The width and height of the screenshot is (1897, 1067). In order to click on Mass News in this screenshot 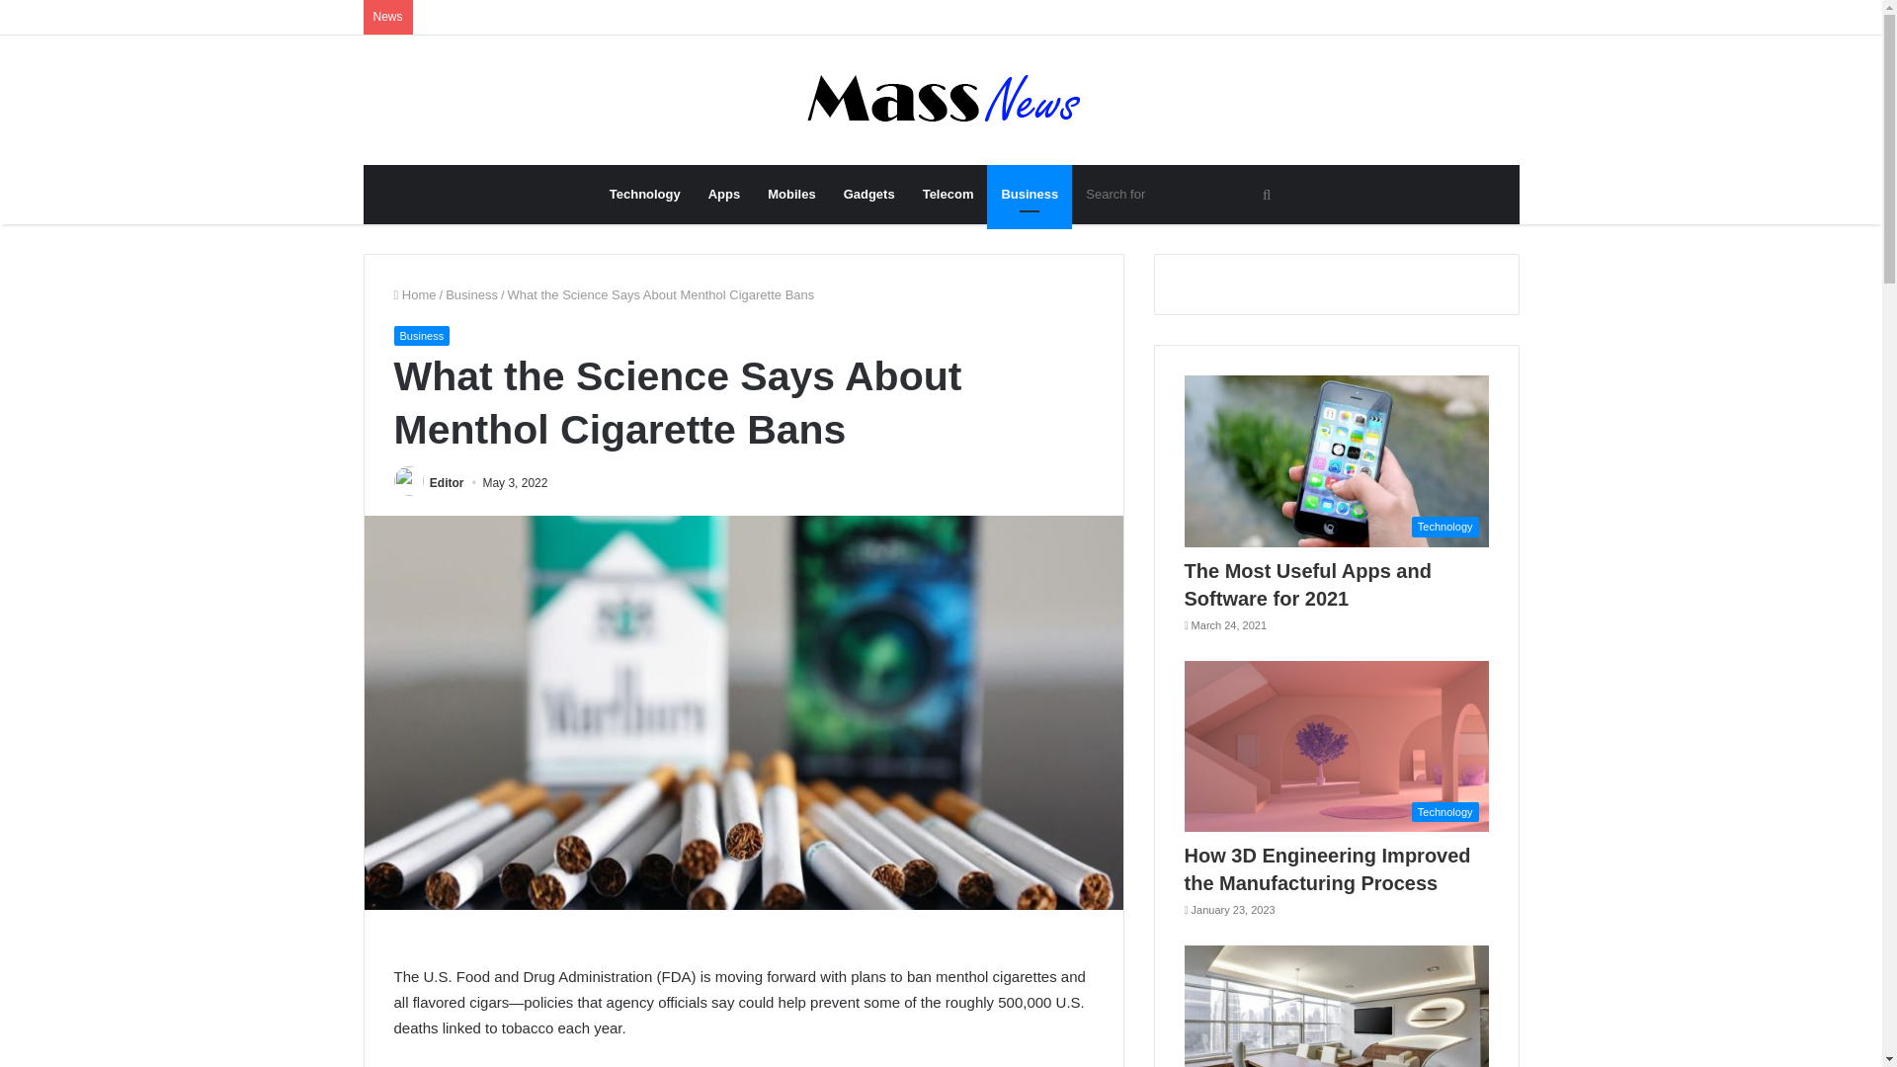, I will do `click(941, 100)`.